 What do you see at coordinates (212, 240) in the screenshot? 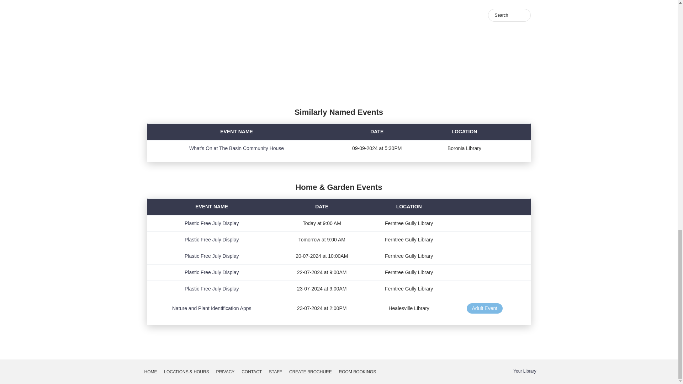
I see `Plastic Free July Display` at bounding box center [212, 240].